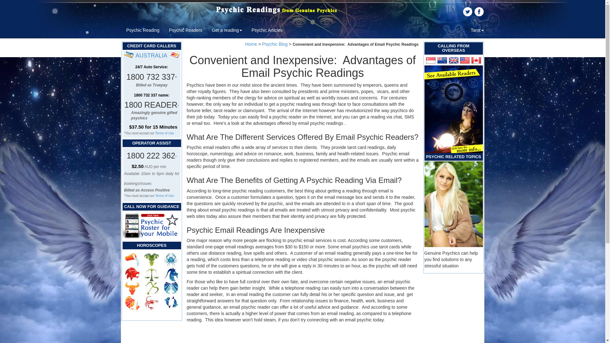 This screenshot has width=610, height=343. What do you see at coordinates (164, 196) in the screenshot?
I see `Terms of Use` at bounding box center [164, 196].